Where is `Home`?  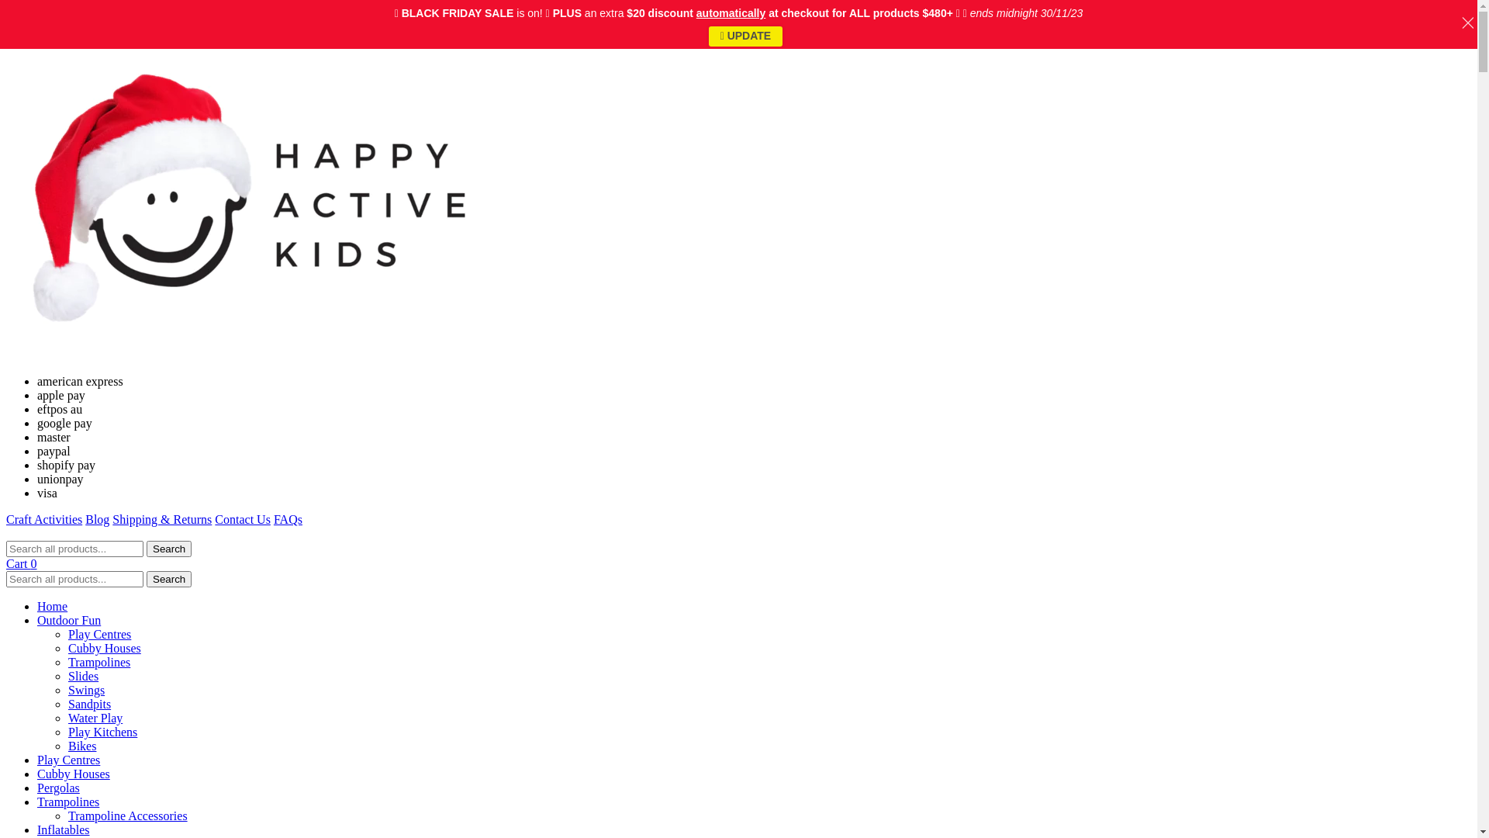
Home is located at coordinates (53, 607).